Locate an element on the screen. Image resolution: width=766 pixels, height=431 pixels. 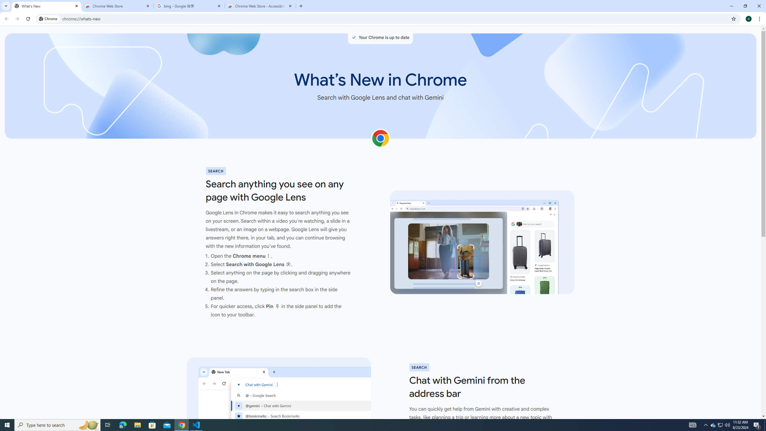
Chrome Web Store - Accessibility is located at coordinates (260, 6).